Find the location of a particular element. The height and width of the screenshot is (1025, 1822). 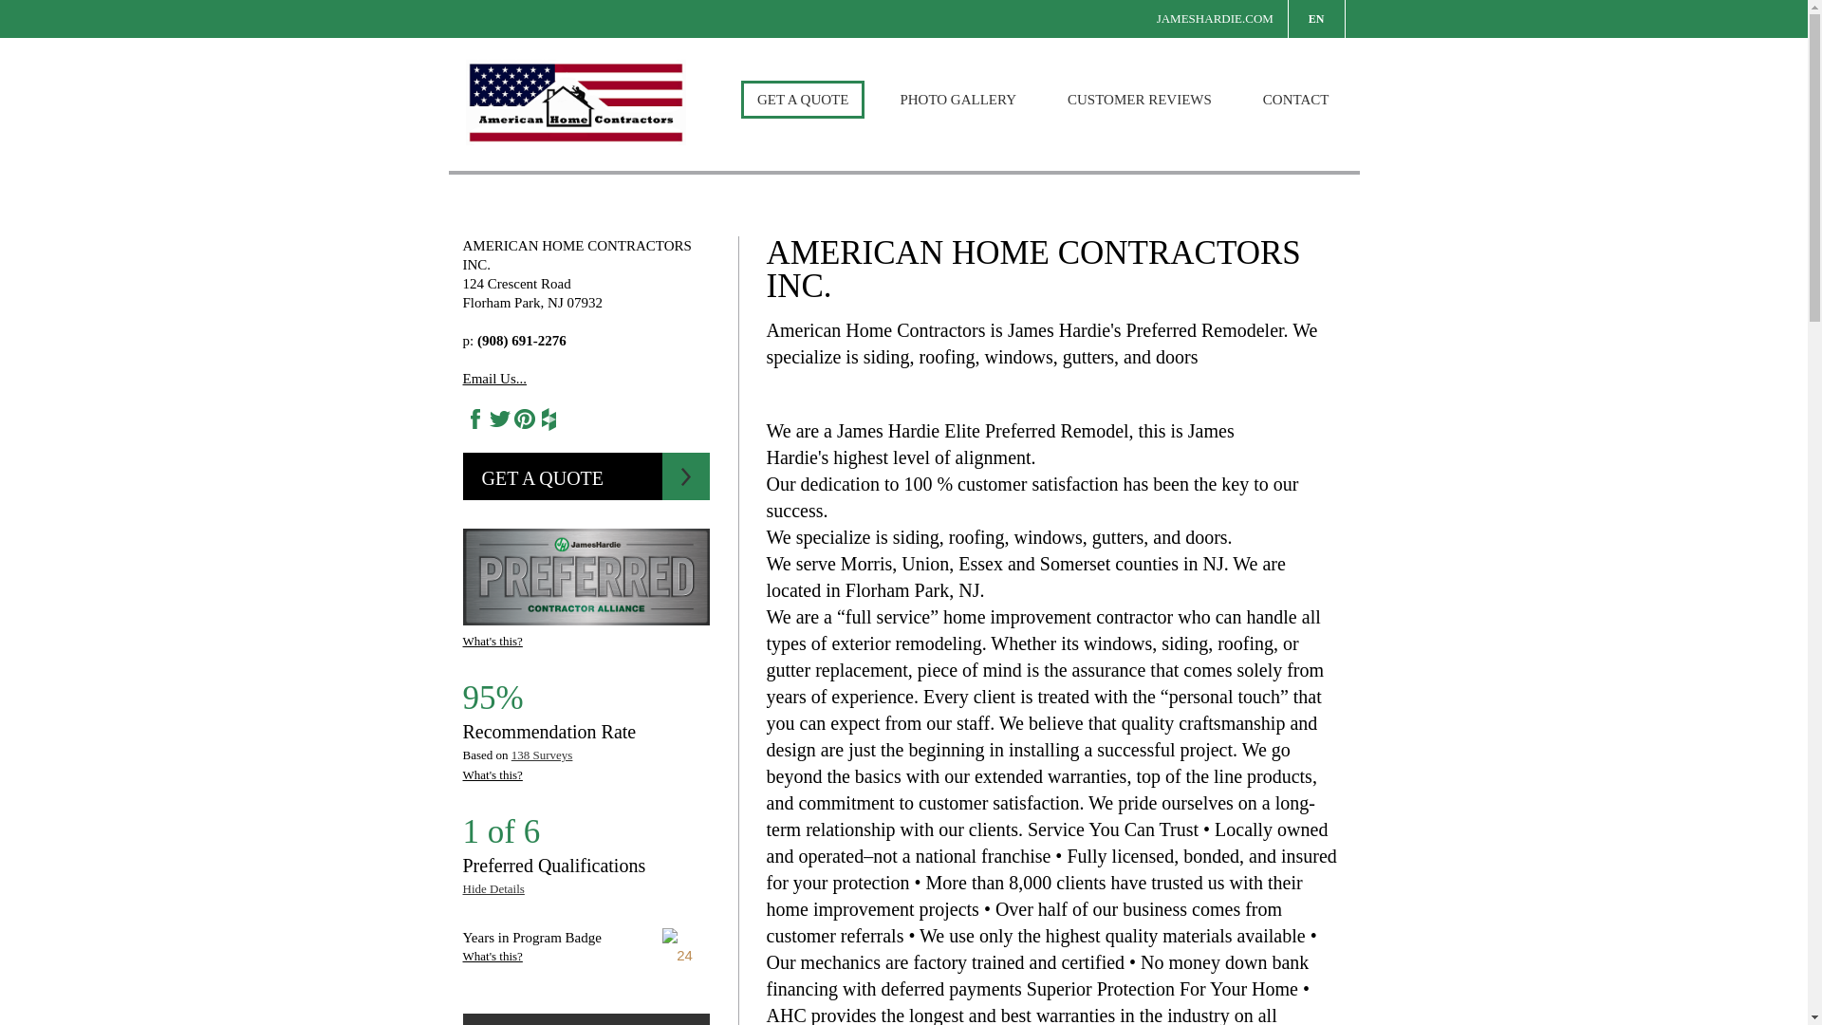

PHOTO GALLERY is located at coordinates (958, 100).